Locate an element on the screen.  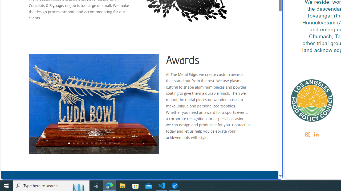
Class: sqs-svg-icon--social is located at coordinates (316, 134).